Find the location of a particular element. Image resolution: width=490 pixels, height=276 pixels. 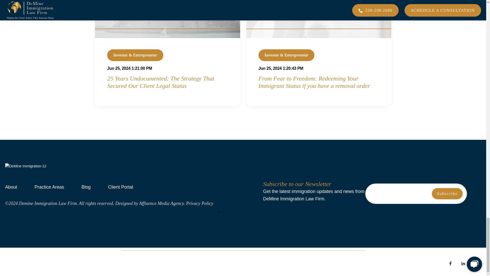

Practice Areas is located at coordinates (53, 187).